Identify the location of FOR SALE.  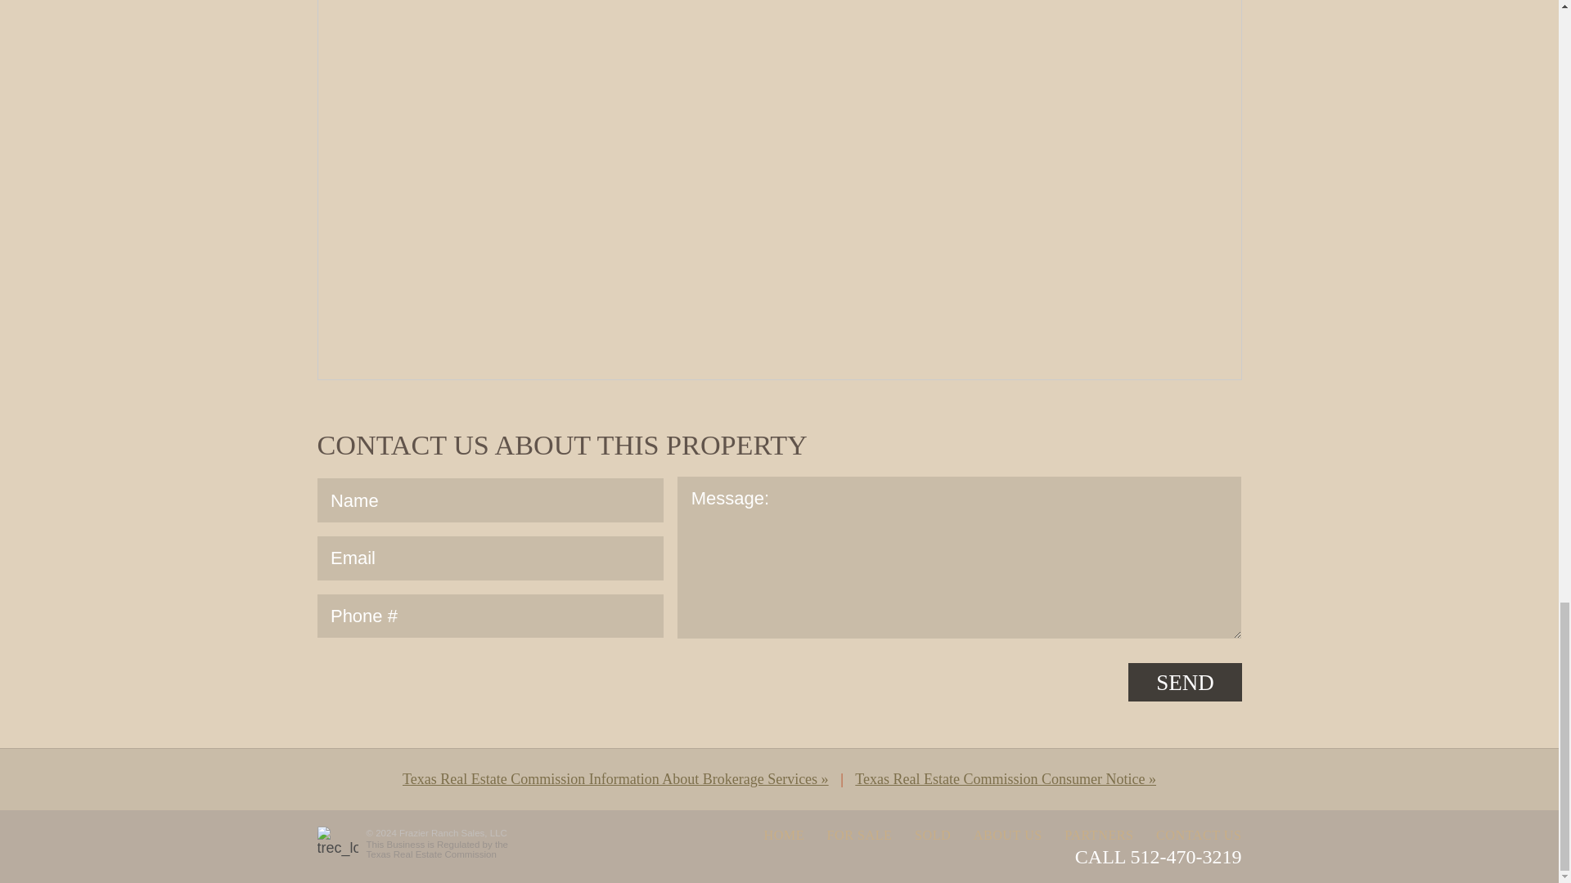
(859, 836).